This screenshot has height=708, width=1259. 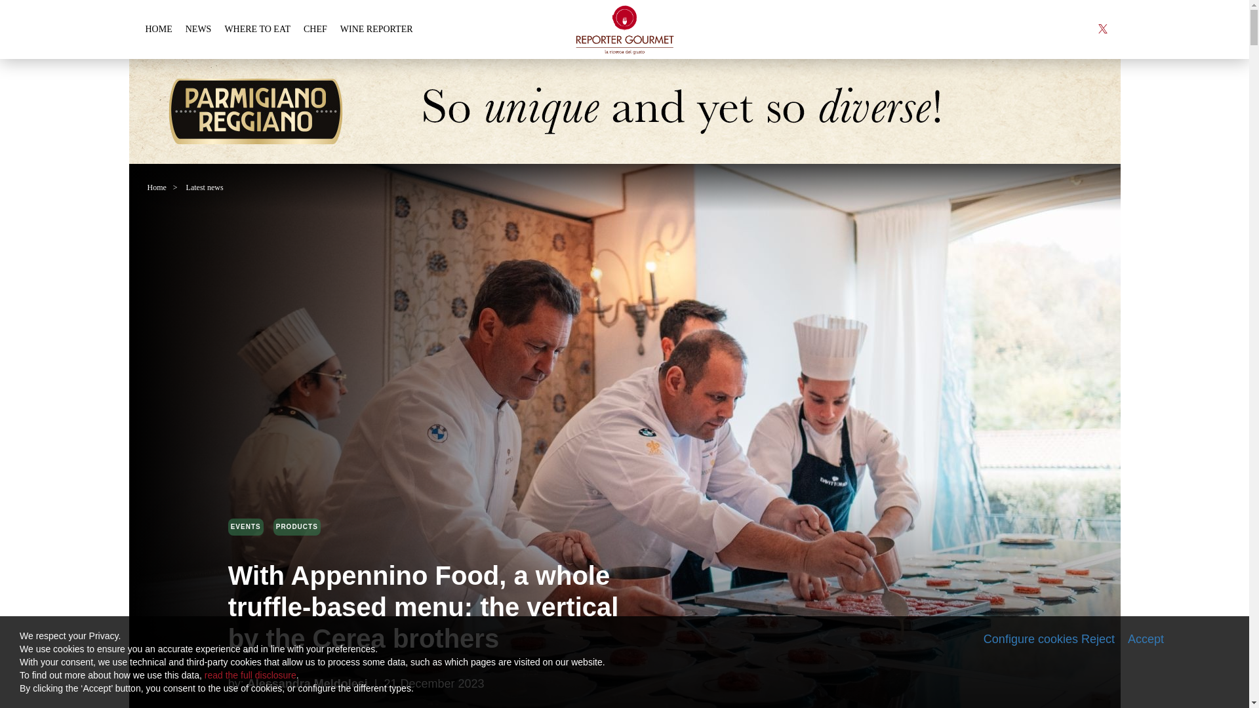 I want to click on Alessandra Meldolesi, so click(x=309, y=684).